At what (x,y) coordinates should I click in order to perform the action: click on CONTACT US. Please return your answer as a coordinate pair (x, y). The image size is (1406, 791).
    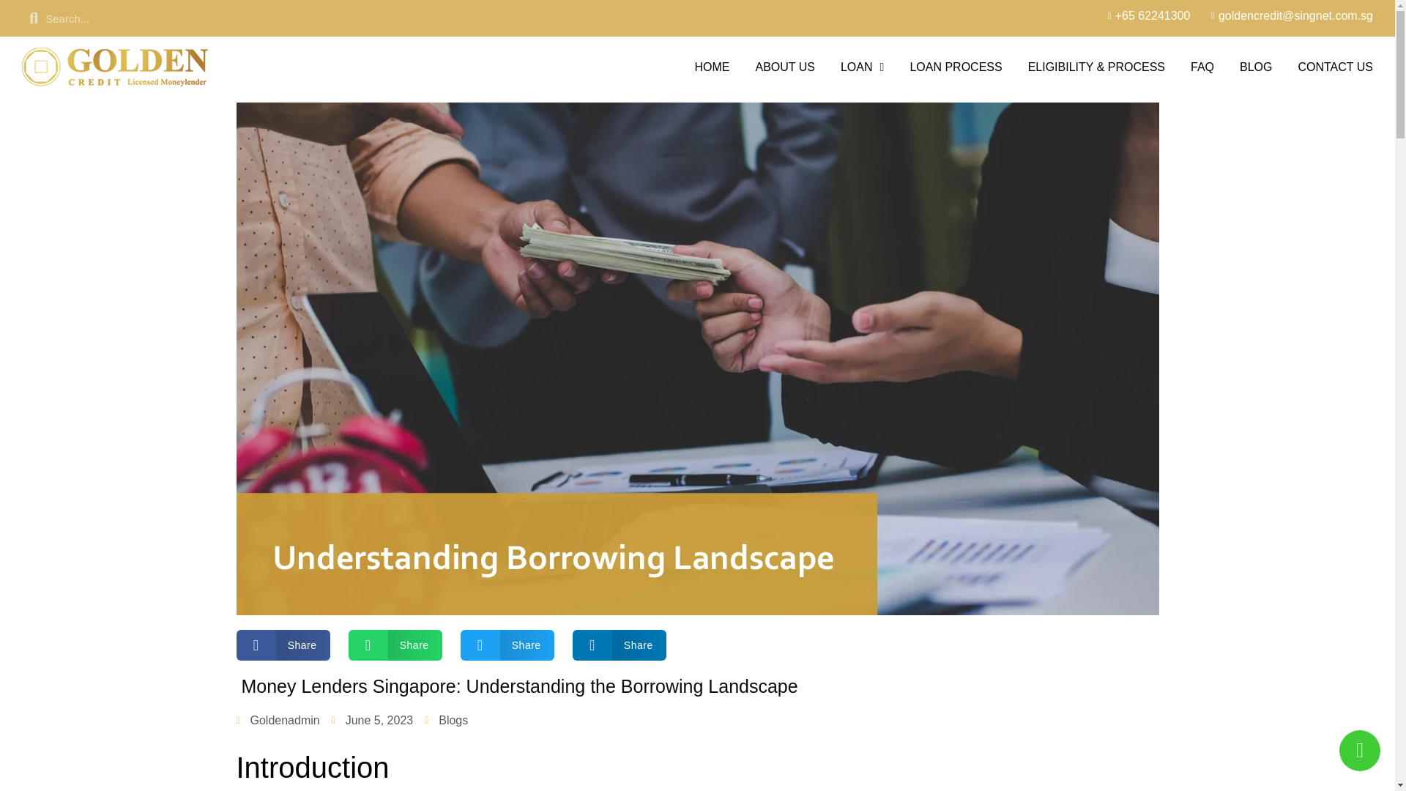
    Looking at the image, I should click on (1336, 66).